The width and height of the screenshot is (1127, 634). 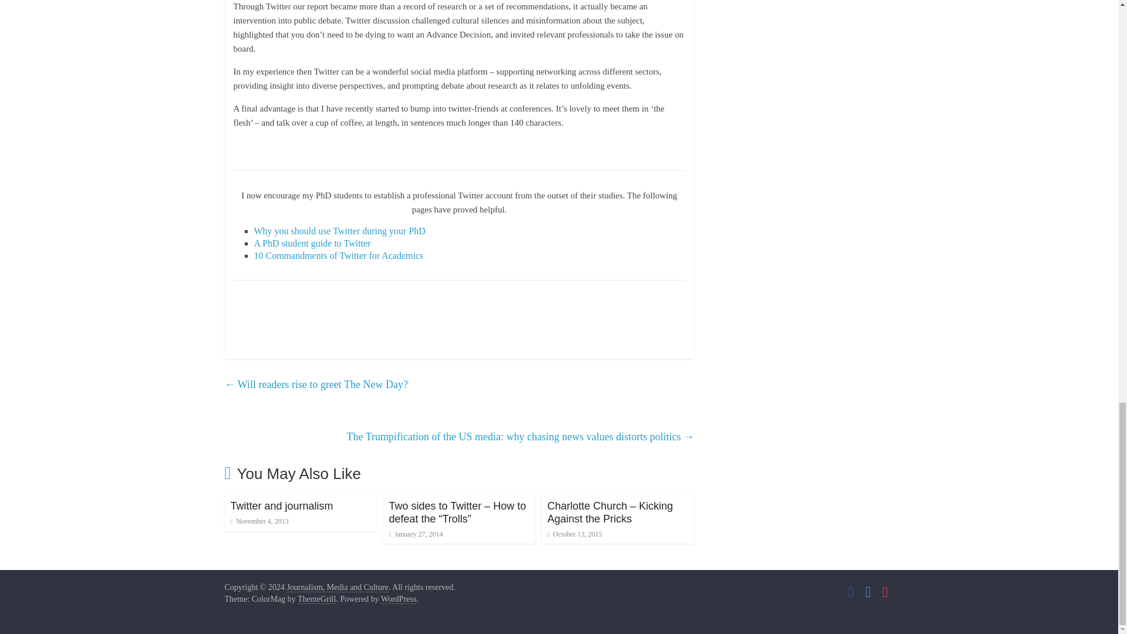 I want to click on Twitter and journalism, so click(x=281, y=506).